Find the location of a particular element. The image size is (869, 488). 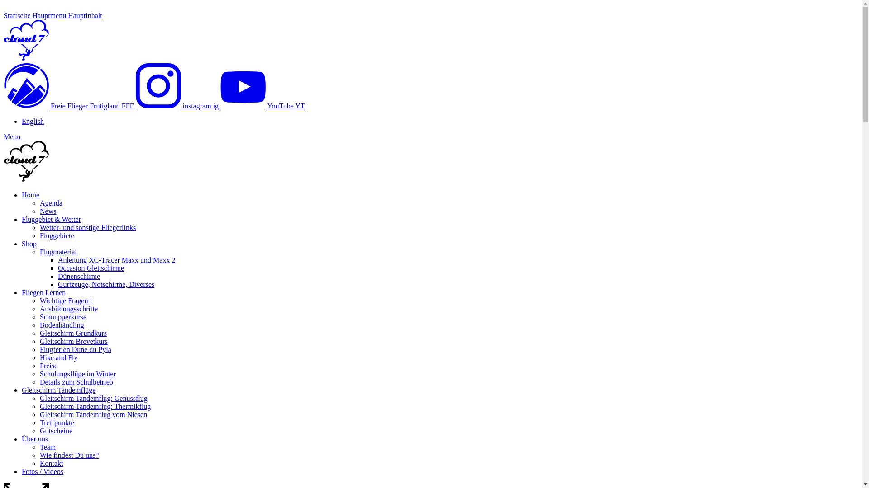

Details zum Schulbetrieb is located at coordinates (76, 382).